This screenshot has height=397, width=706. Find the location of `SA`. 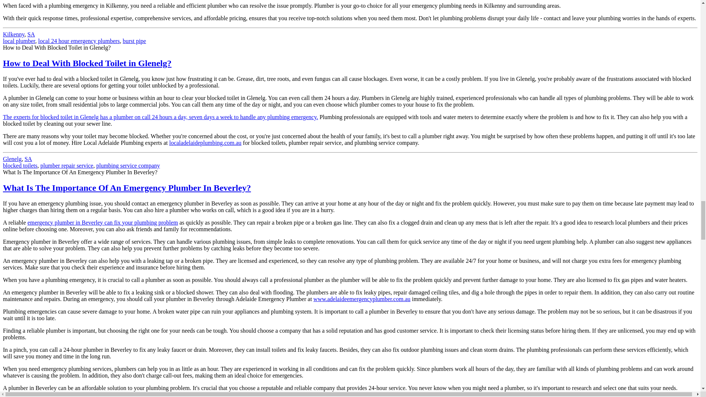

SA is located at coordinates (28, 159).